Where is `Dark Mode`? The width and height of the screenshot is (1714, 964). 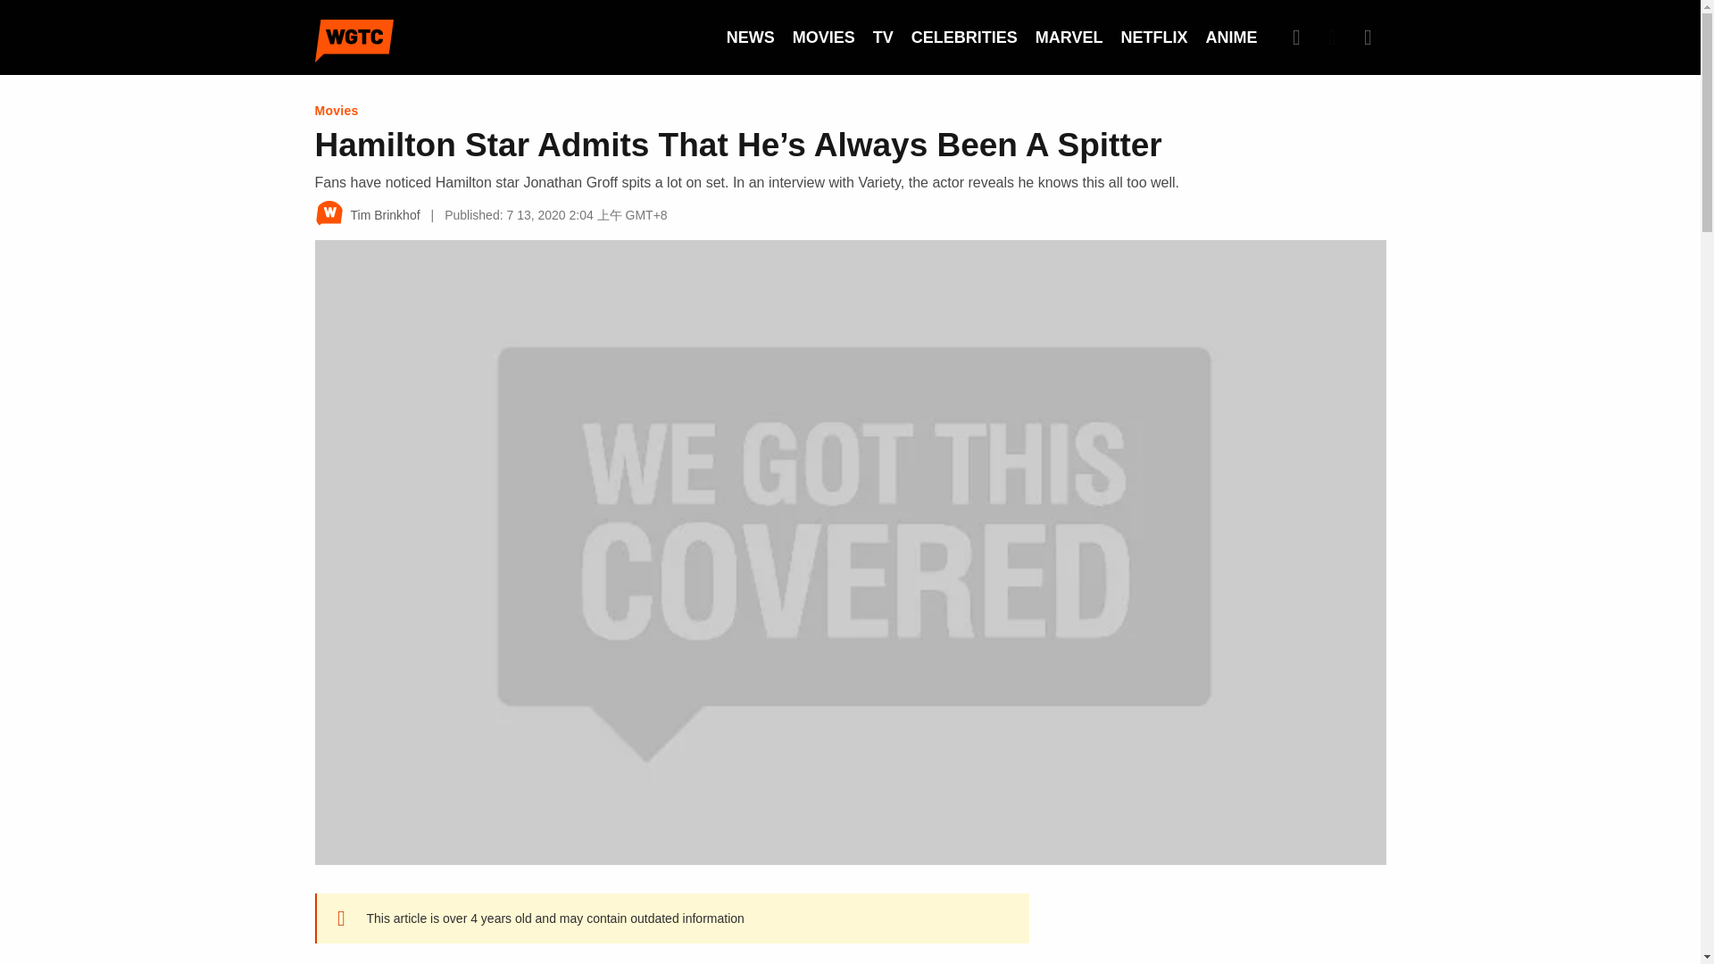
Dark Mode is located at coordinates (1332, 37).